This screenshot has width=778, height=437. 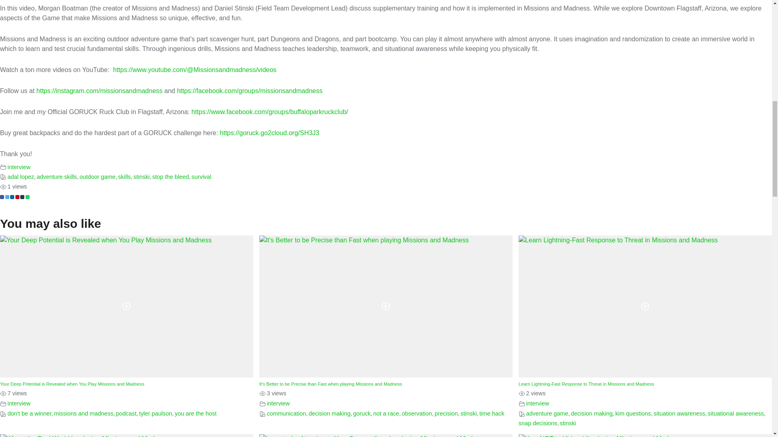 I want to click on interview, so click(x=19, y=167).